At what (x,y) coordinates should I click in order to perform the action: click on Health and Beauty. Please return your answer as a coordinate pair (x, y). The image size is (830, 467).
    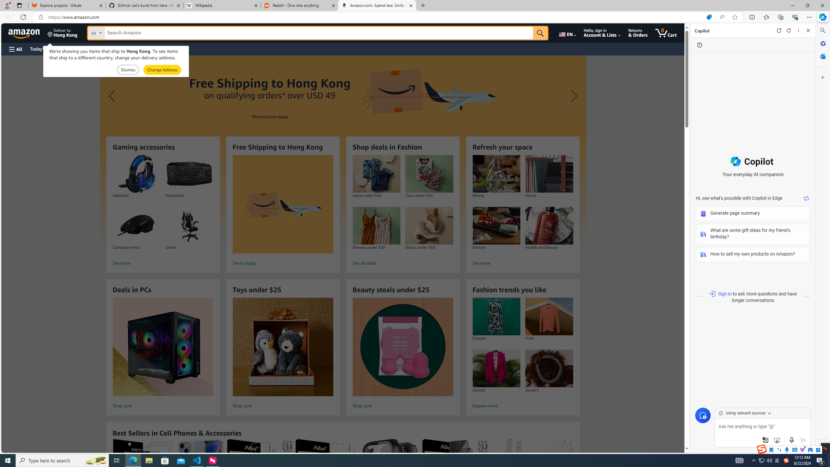
    Looking at the image, I should click on (549, 226).